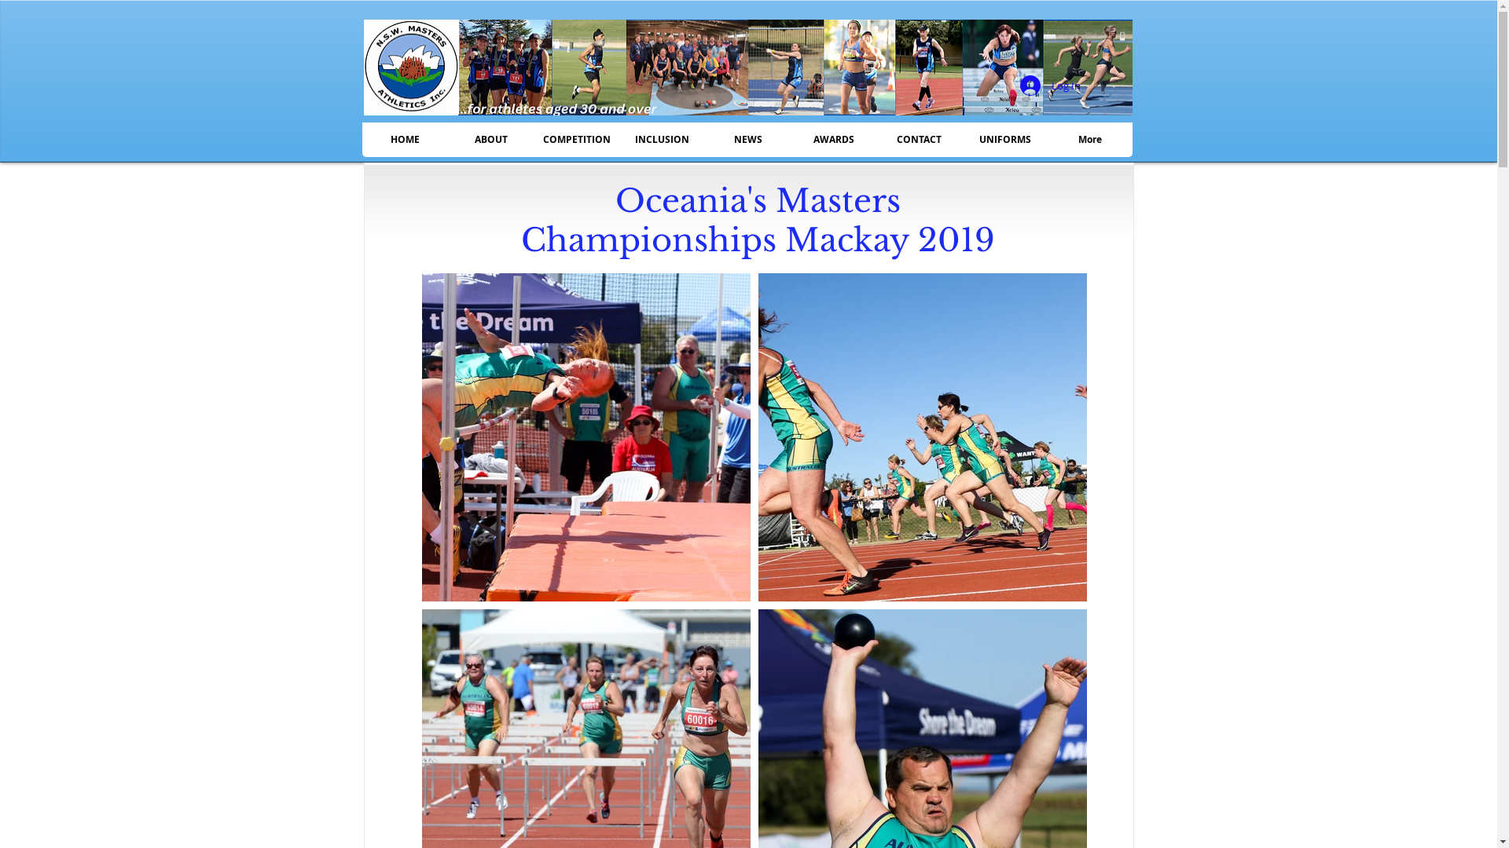 This screenshot has height=848, width=1509. What do you see at coordinates (490, 140) in the screenshot?
I see `ABOUT` at bounding box center [490, 140].